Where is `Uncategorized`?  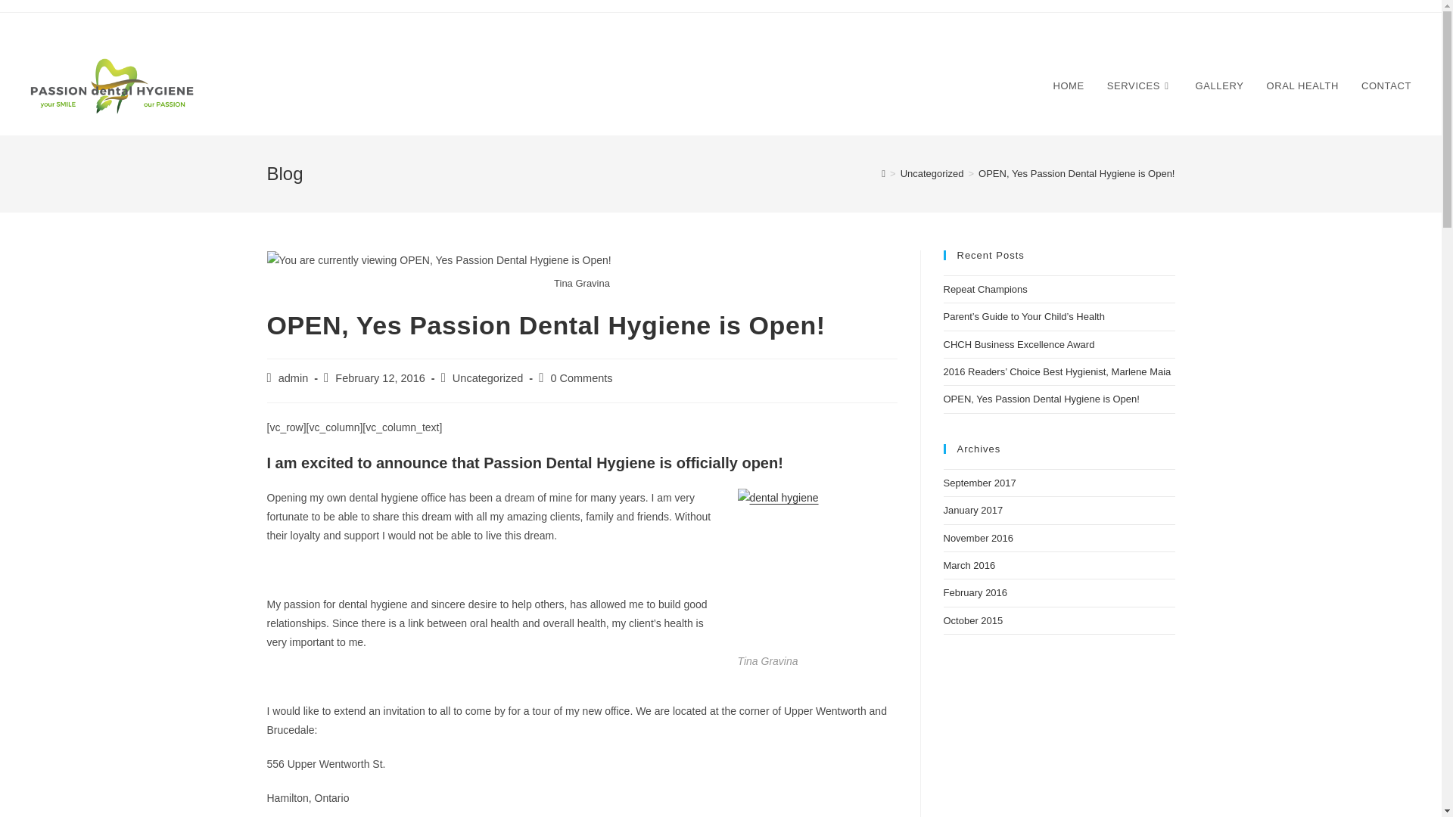
Uncategorized is located at coordinates (932, 173).